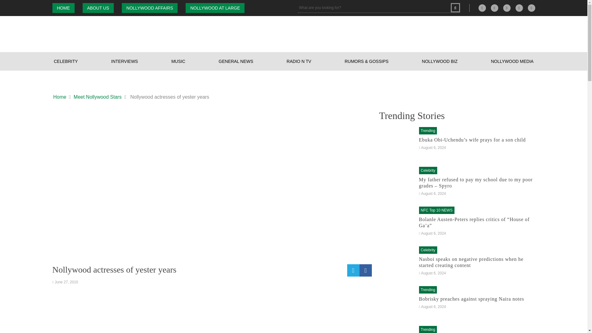  I want to click on Youtube, so click(532, 8).